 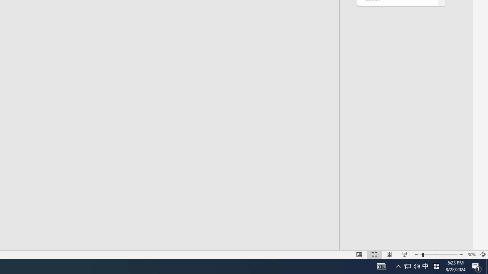 I want to click on French (Canada), so click(x=397, y=200).